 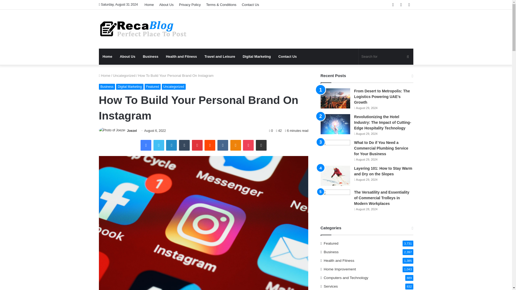 What do you see at coordinates (143, 29) in the screenshot?
I see `Reca Blog` at bounding box center [143, 29].